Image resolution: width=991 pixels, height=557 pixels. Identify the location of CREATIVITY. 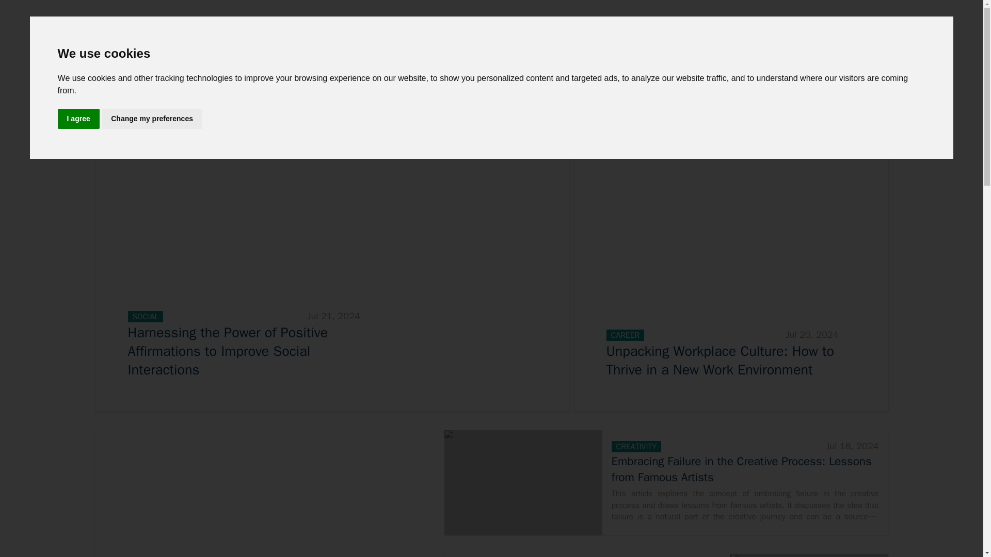
(331, 83).